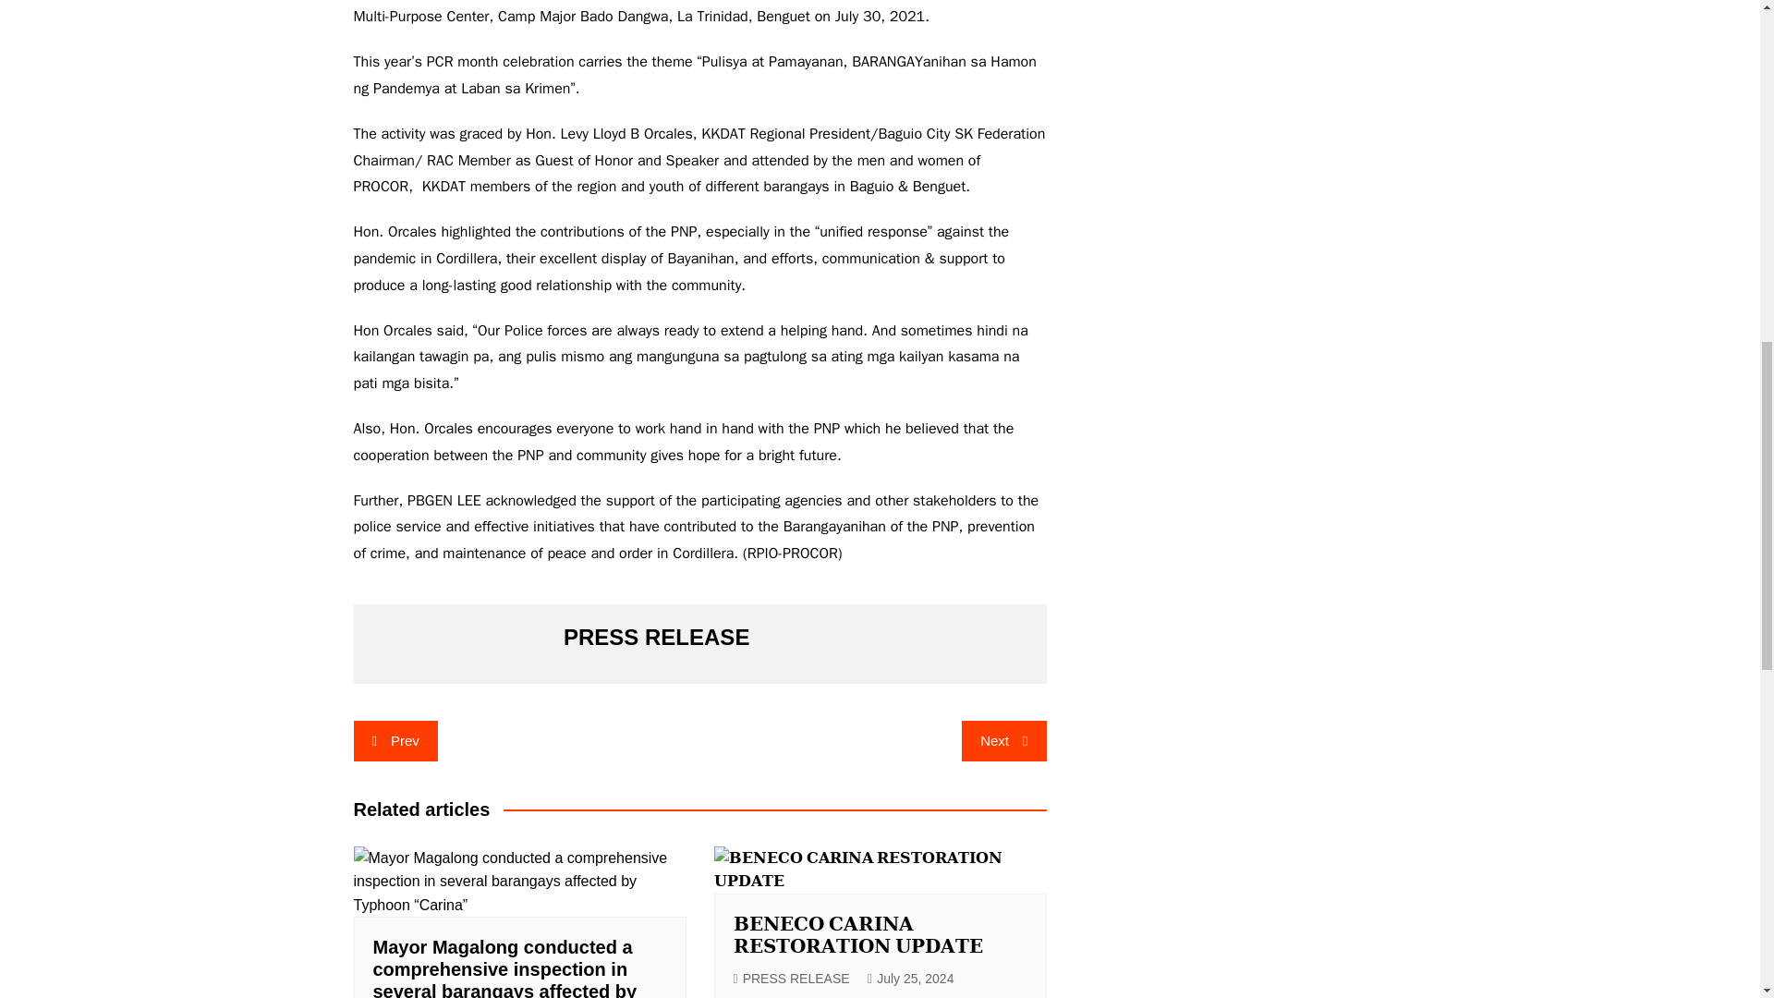 The width and height of the screenshot is (1774, 998). Describe the element at coordinates (395, 741) in the screenshot. I see `Prev` at that location.